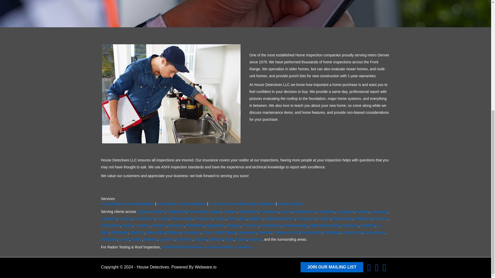 This screenshot has height=278, width=495. I want to click on Radon Testing, so click(290, 204).